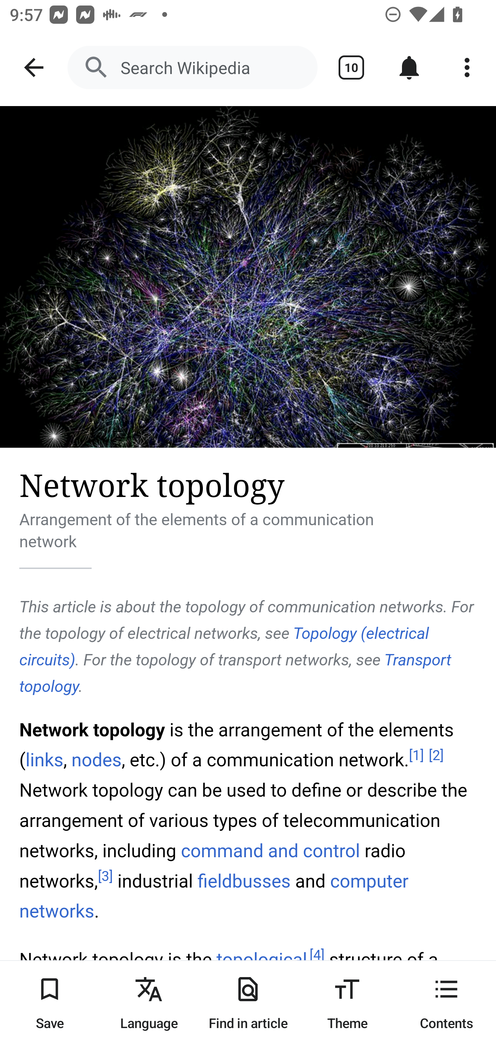 The height and width of the screenshot is (1047, 496). Describe the element at coordinates (351, 68) in the screenshot. I see `Show tabs 10` at that location.